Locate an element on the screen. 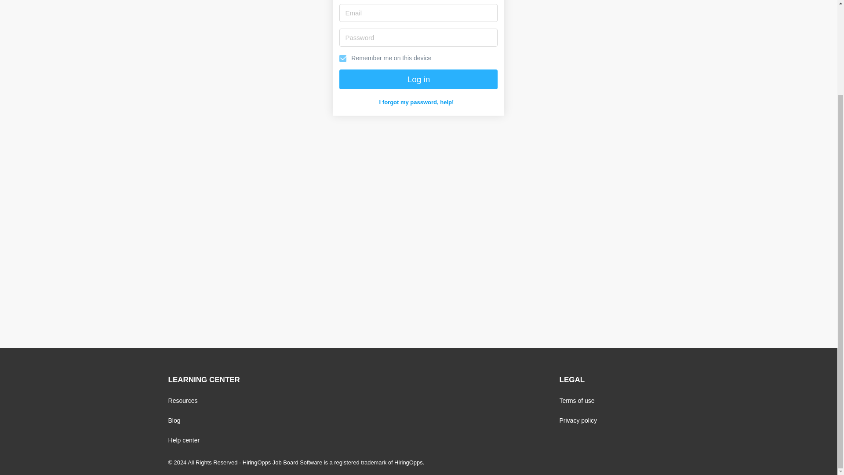 The height and width of the screenshot is (475, 844). Log in is located at coordinates (418, 79).